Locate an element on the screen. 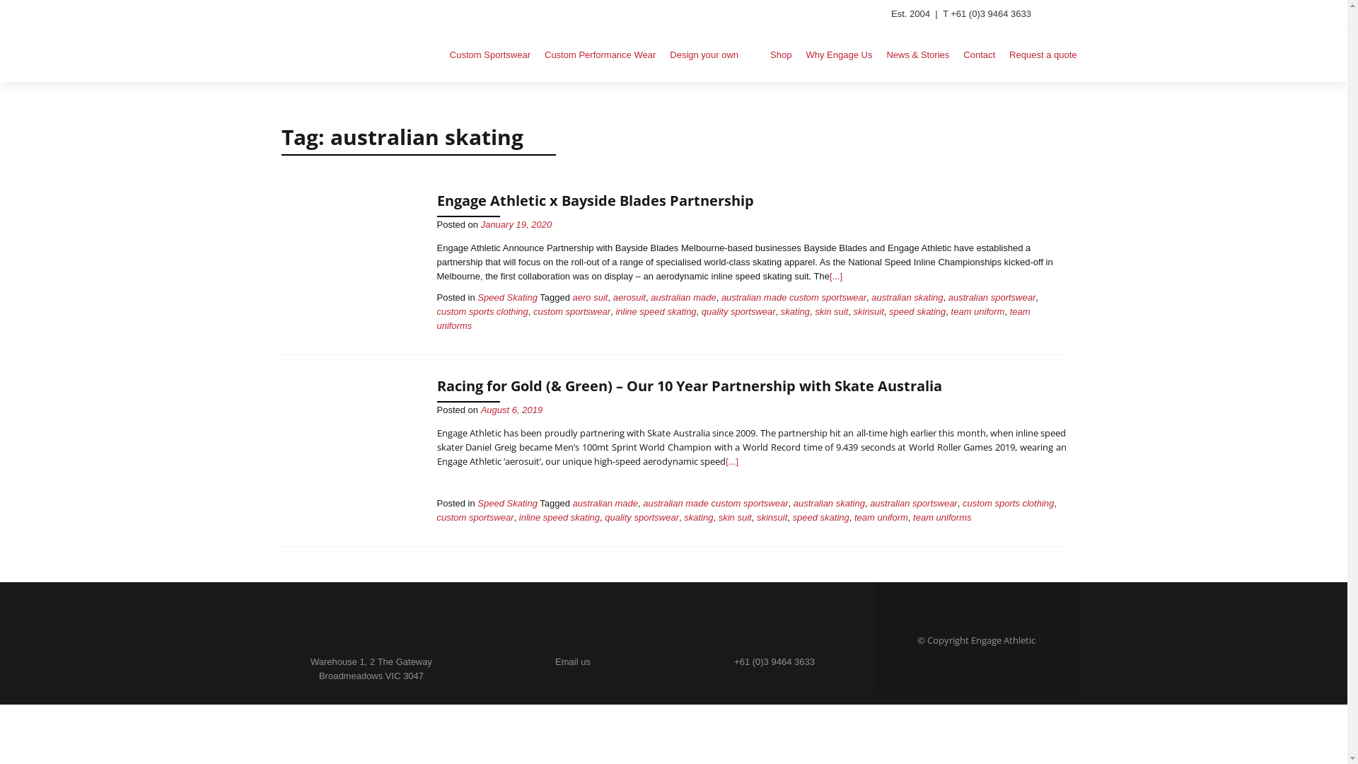  custom sports clothing is located at coordinates (482, 311).